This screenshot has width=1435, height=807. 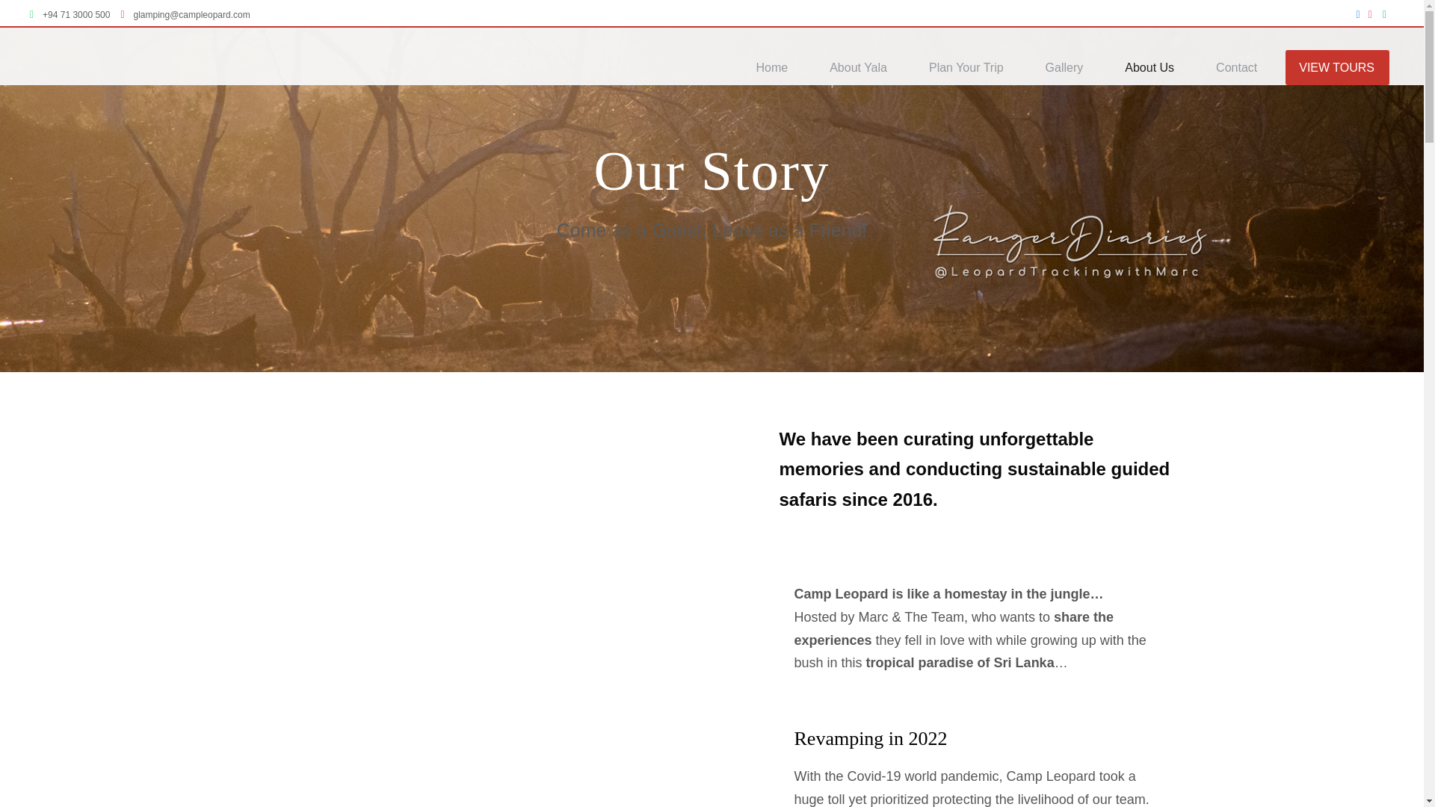 I want to click on Contact, so click(x=1244, y=67).